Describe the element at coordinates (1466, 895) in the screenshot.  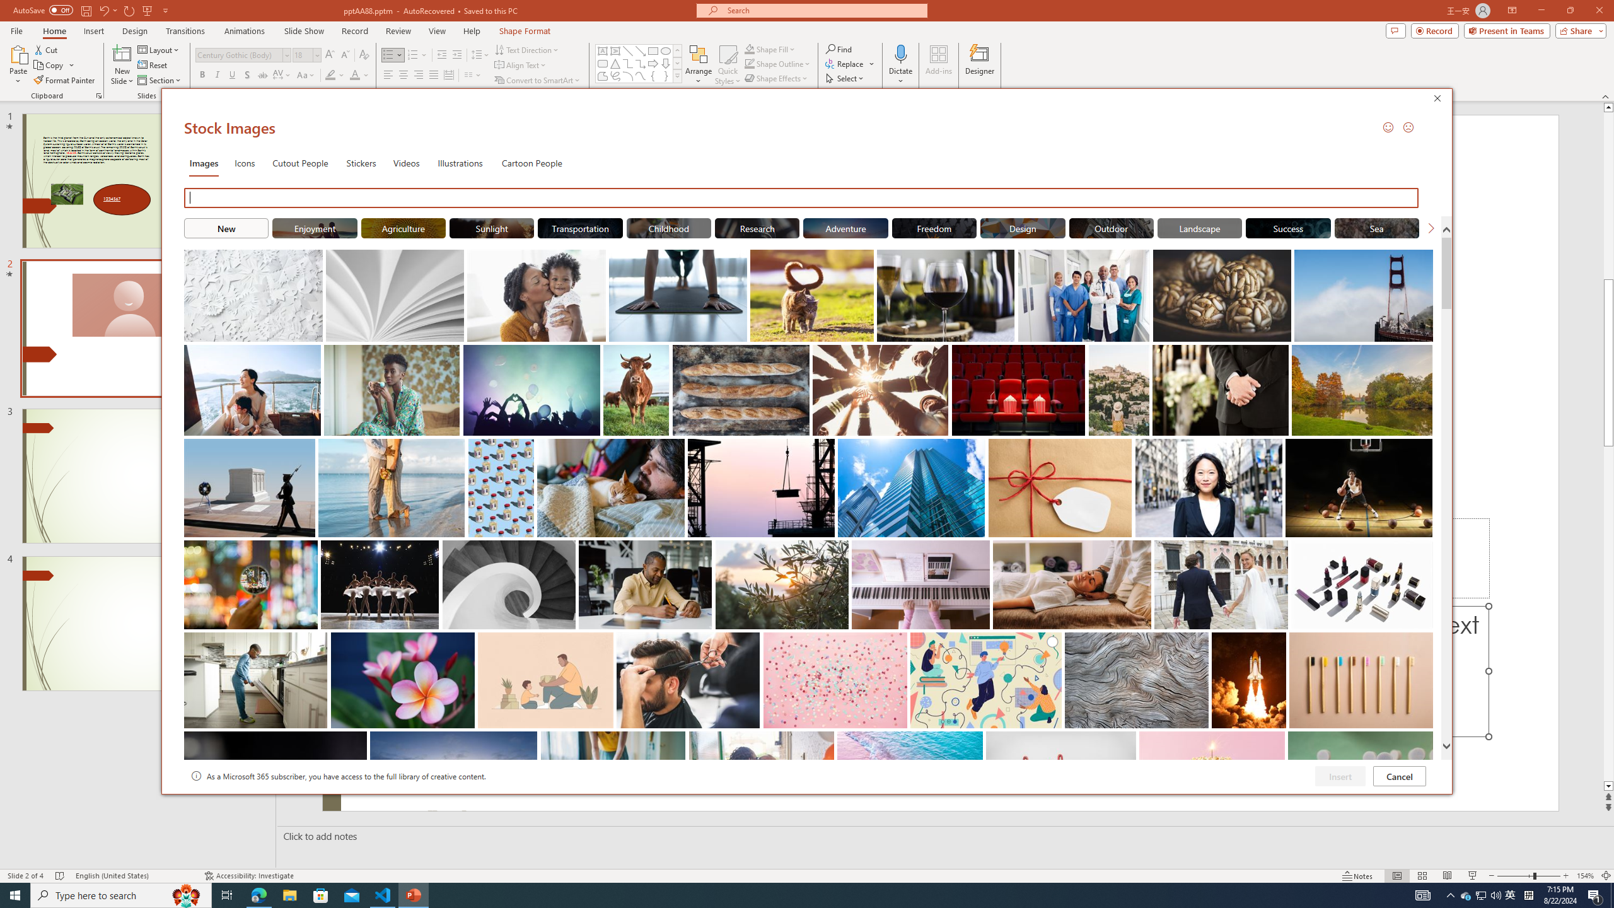
I see `"Childhood" Stock Images.` at that location.